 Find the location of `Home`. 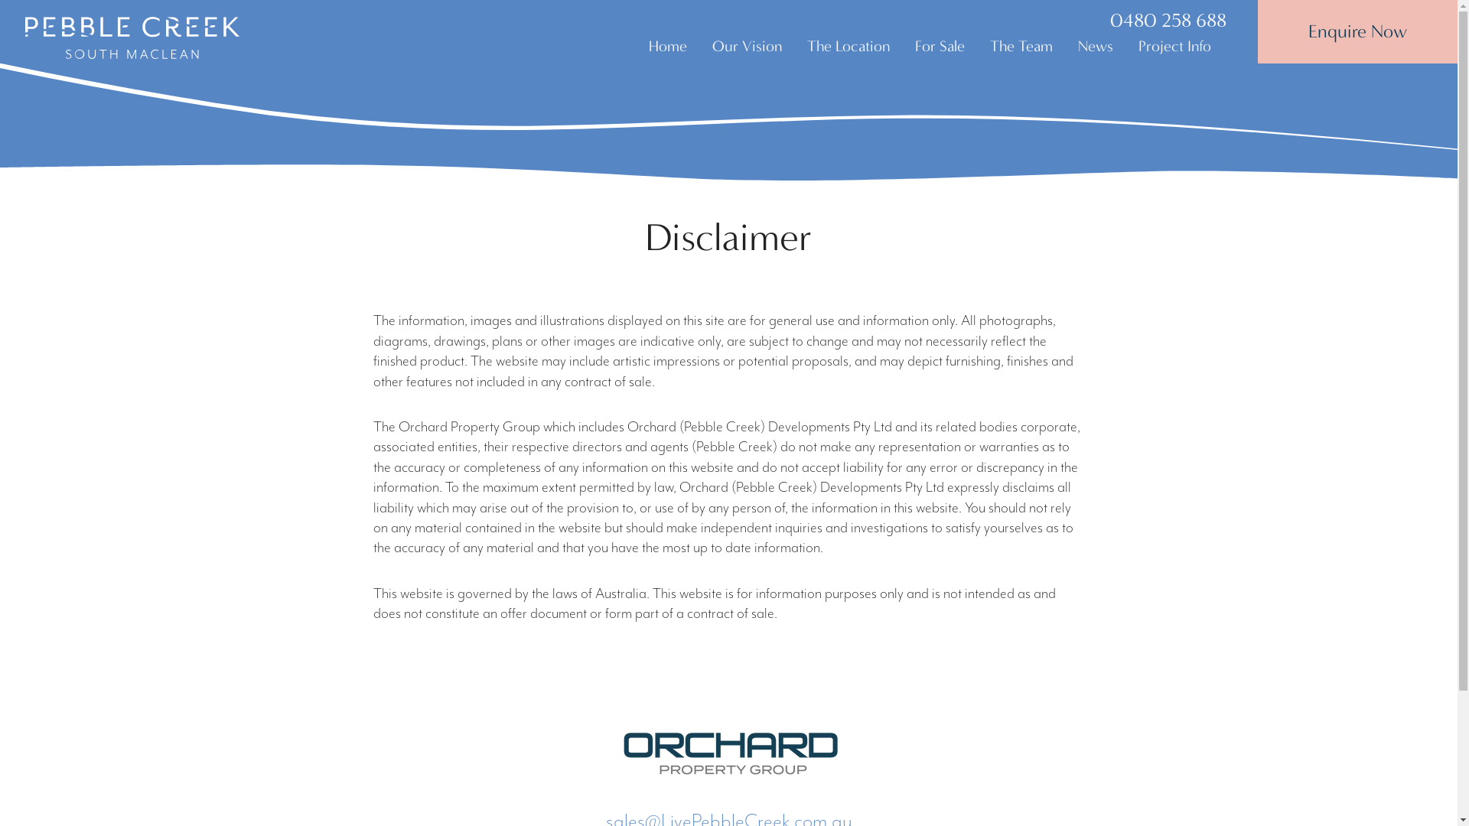

Home is located at coordinates (668, 46).